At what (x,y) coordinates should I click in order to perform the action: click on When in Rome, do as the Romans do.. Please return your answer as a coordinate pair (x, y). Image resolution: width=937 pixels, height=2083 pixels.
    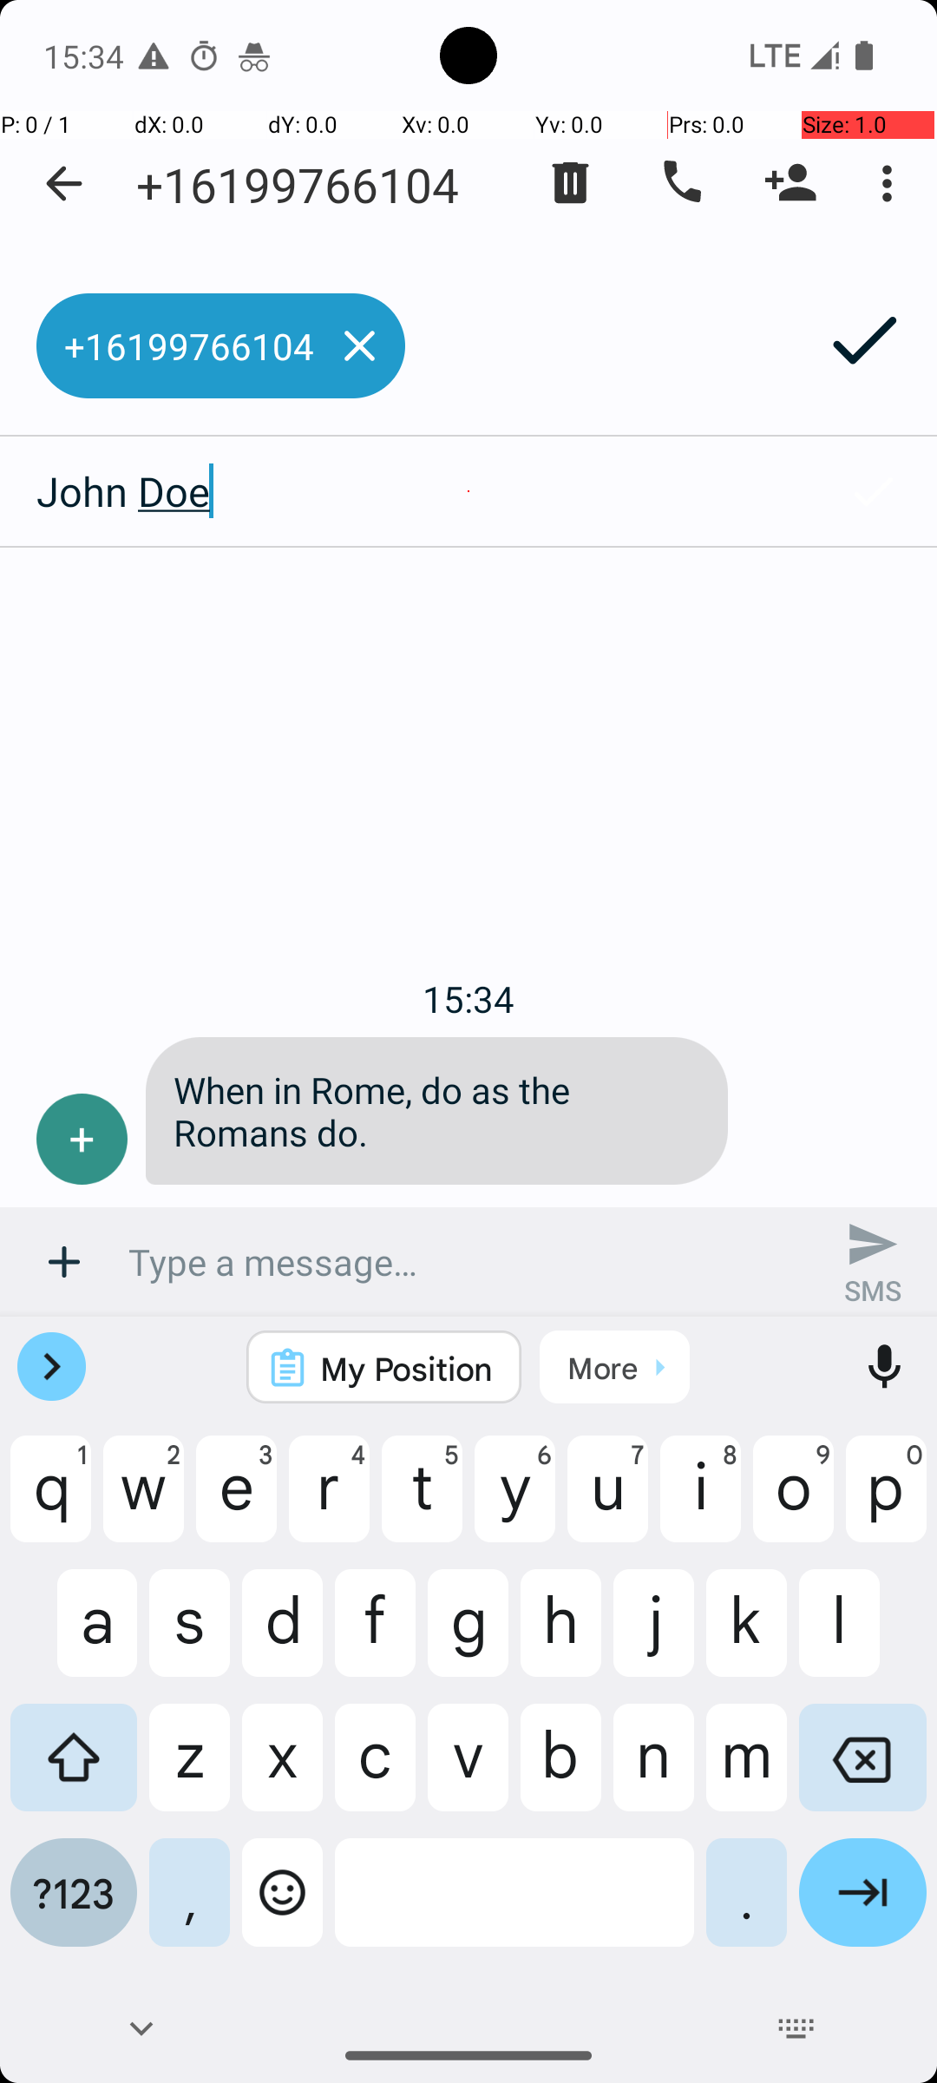
    Looking at the image, I should click on (437, 1111).